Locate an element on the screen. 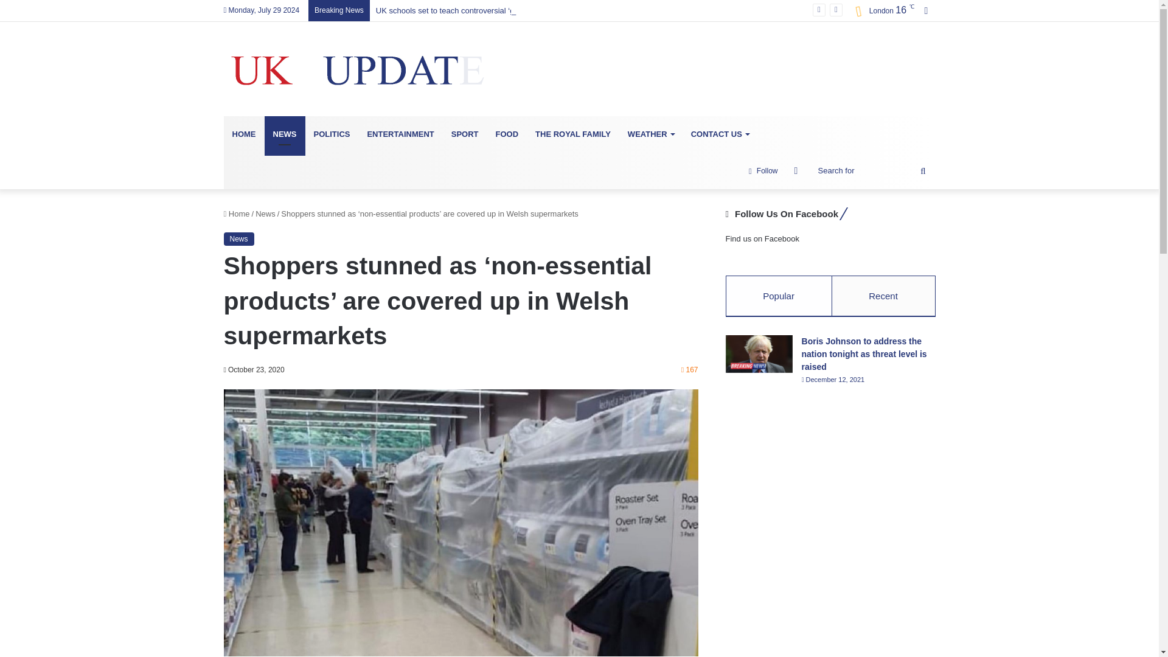 The width and height of the screenshot is (1168, 657). NEWS is located at coordinates (284, 134).